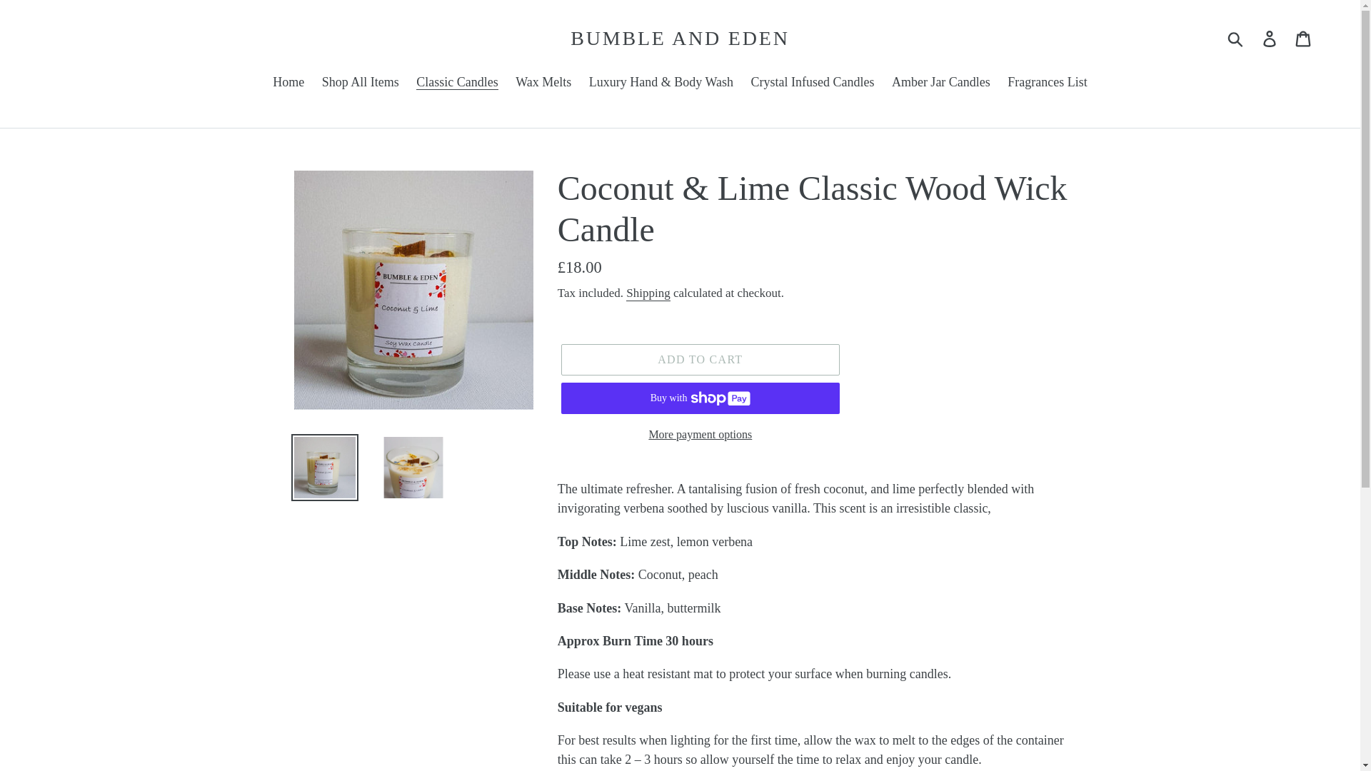  Describe the element at coordinates (1270, 38) in the screenshot. I see `Log in` at that location.